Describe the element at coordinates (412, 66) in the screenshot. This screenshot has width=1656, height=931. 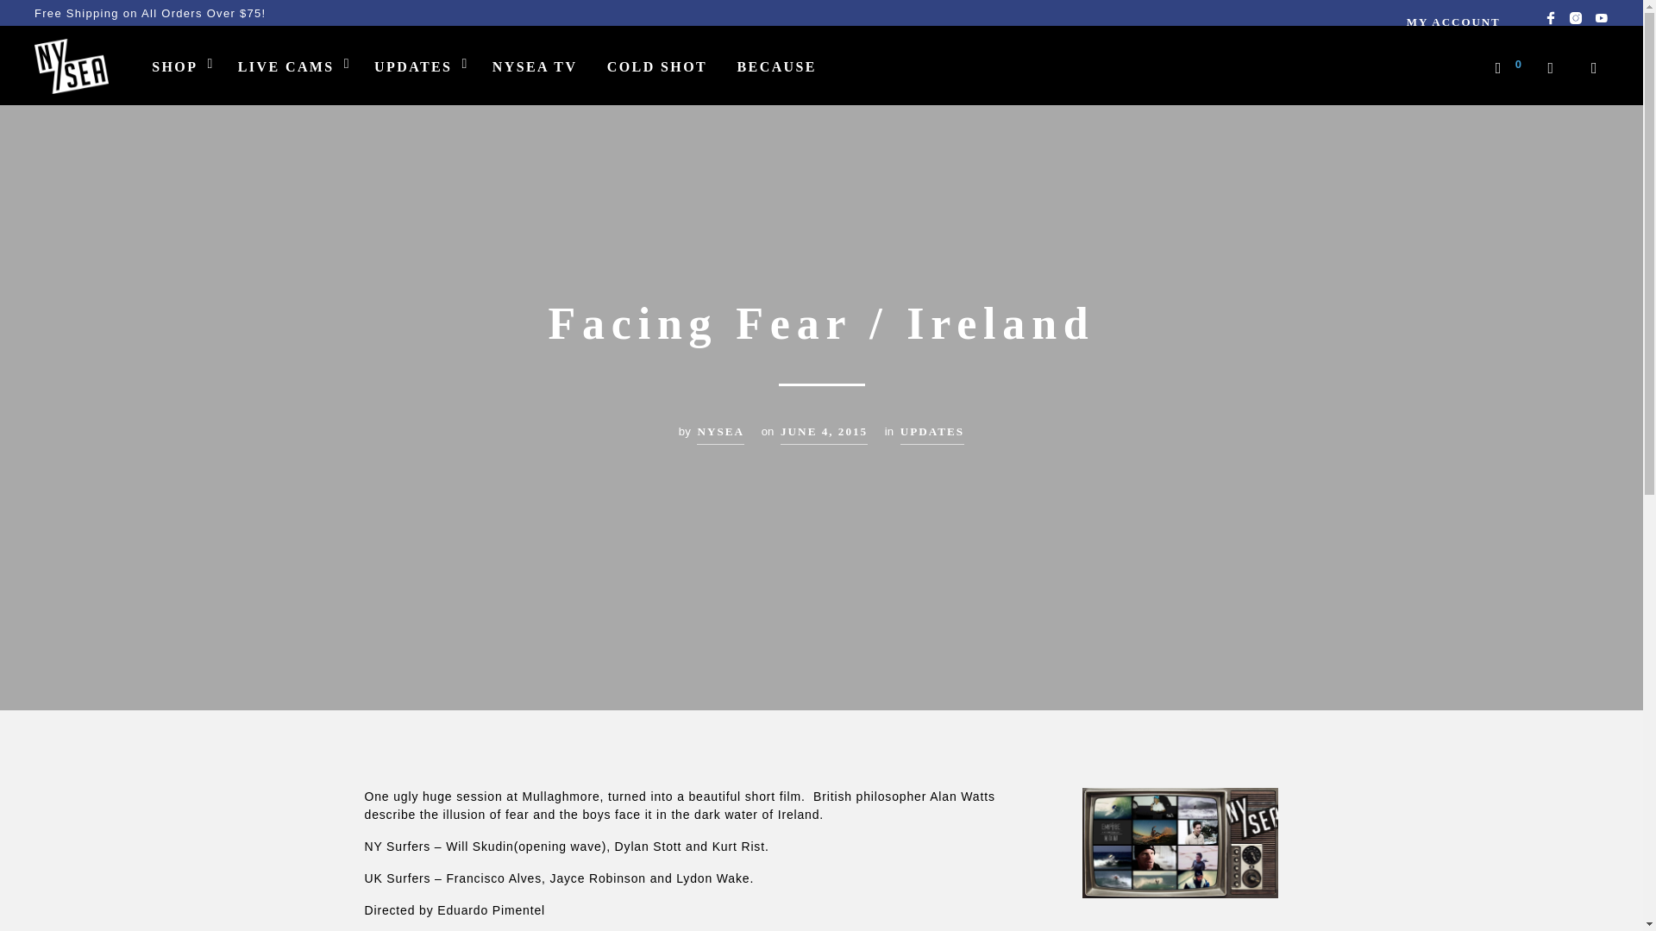
I see `UPDATES` at that location.